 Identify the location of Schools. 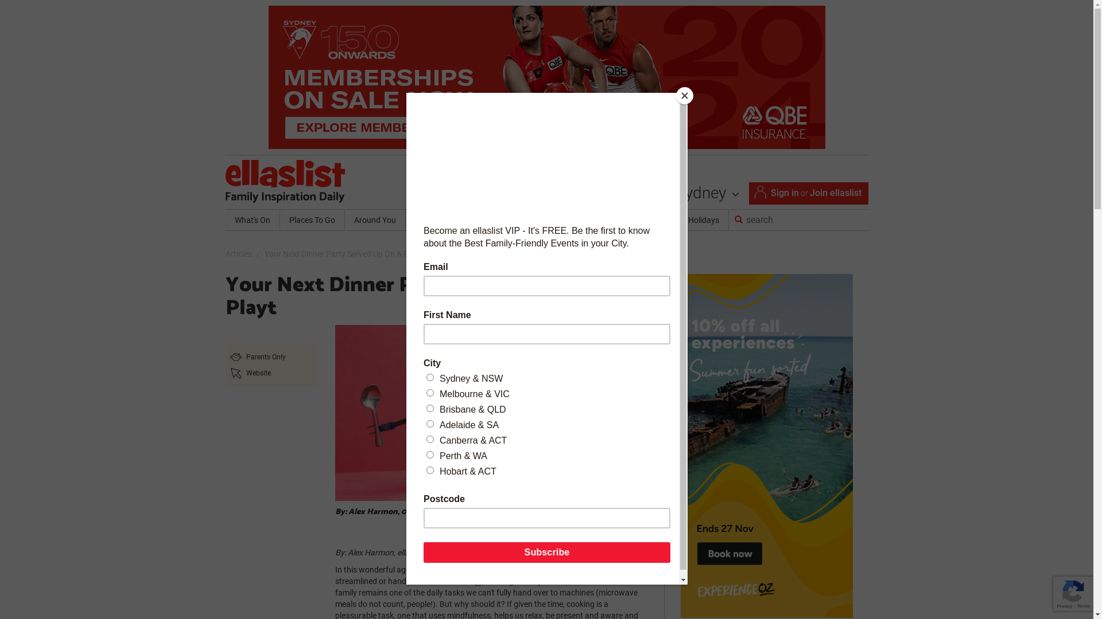
(492, 220).